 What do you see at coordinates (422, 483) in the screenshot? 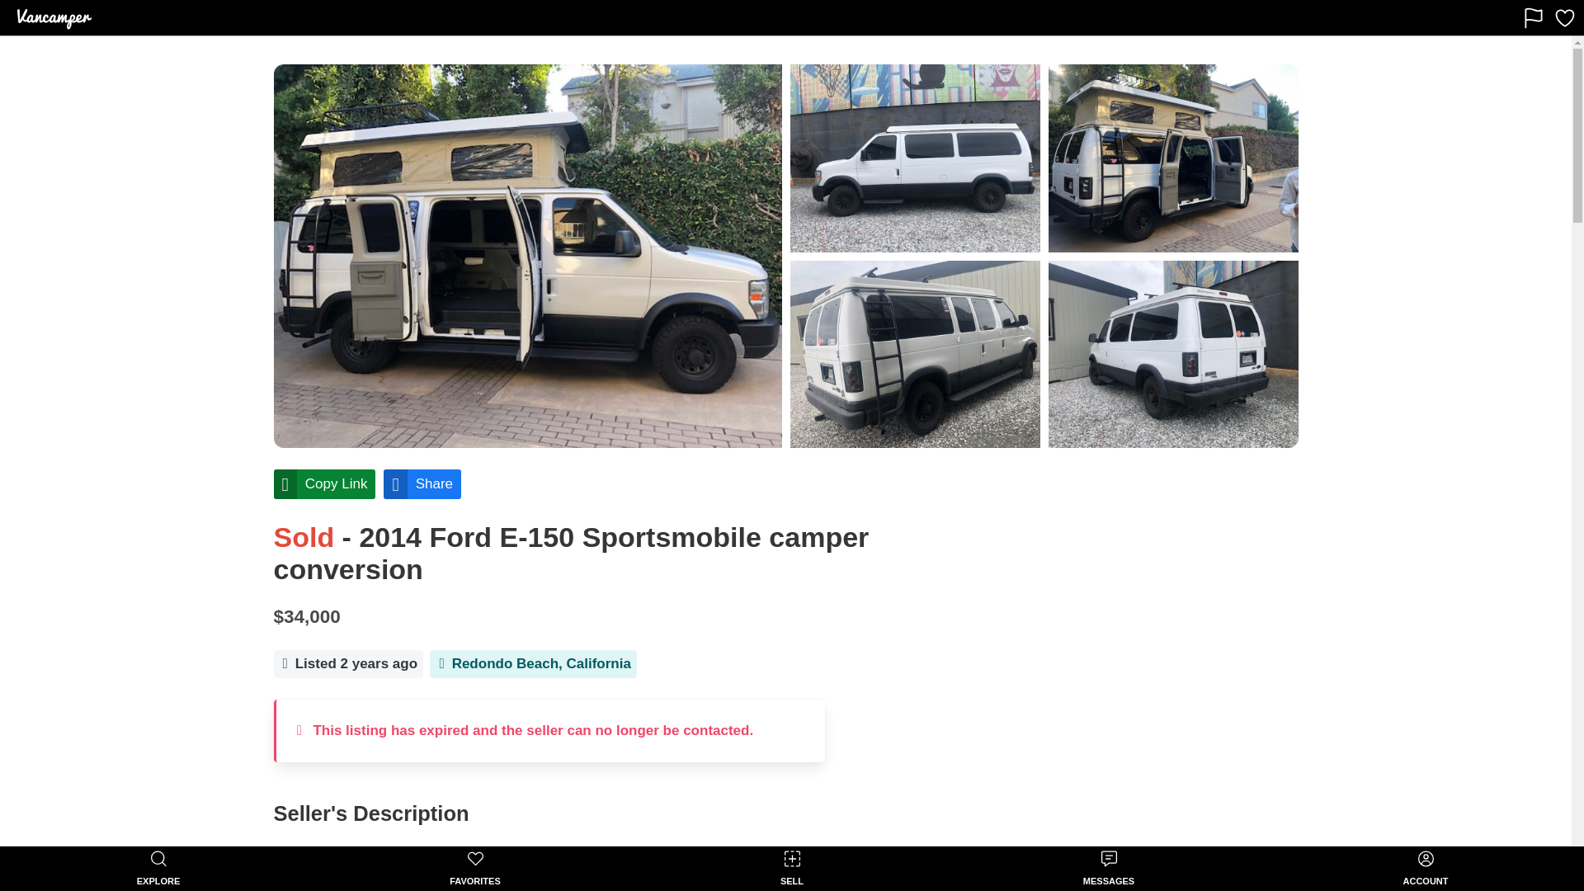
I see `Share` at bounding box center [422, 483].